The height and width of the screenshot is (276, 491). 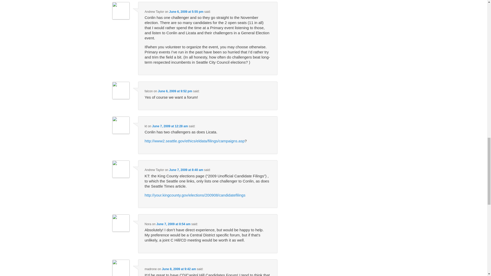 What do you see at coordinates (186, 11) in the screenshot?
I see `June 6, 2009 at 5:55 pm` at bounding box center [186, 11].